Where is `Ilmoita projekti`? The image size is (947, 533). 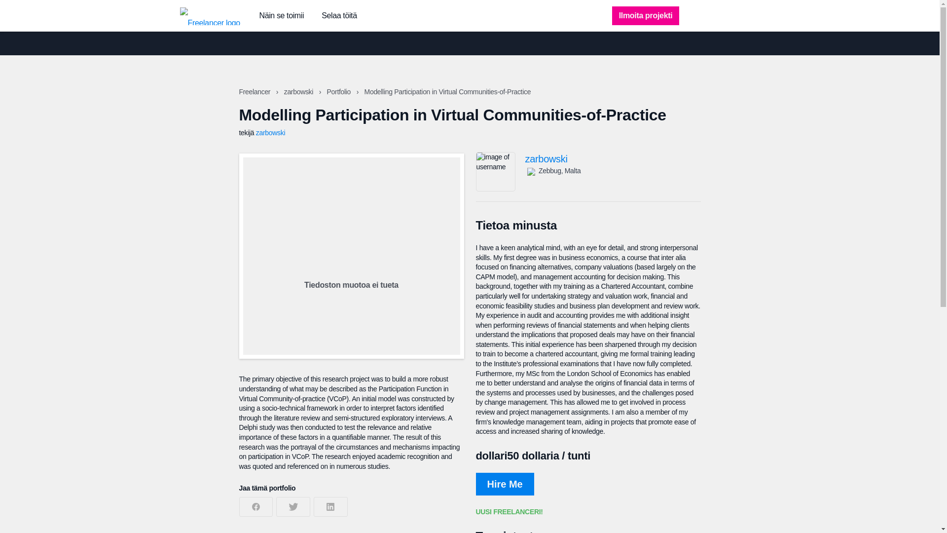 Ilmoita projekti is located at coordinates (646, 15).